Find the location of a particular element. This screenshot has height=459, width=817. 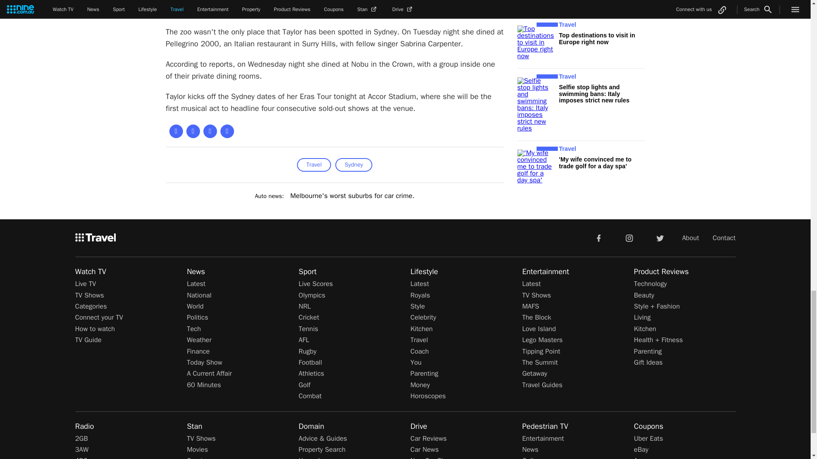

instagram is located at coordinates (629, 237).